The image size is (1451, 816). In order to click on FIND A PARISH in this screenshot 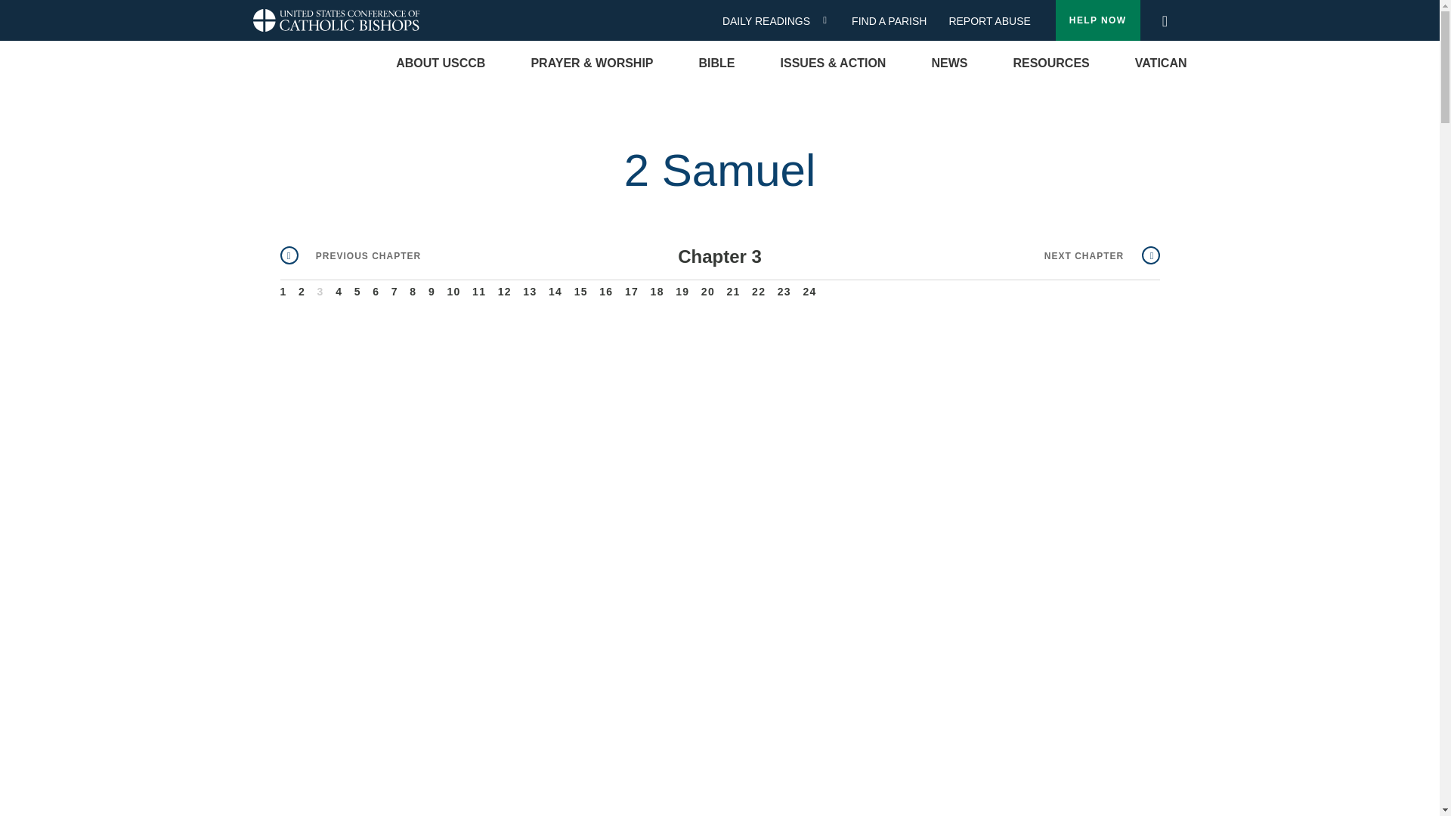, I will do `click(895, 21)`.